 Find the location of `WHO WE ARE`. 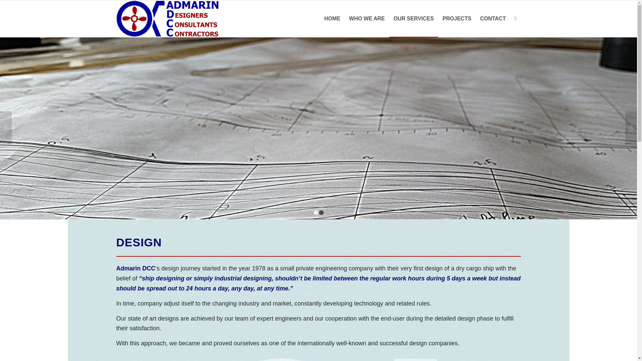

WHO WE ARE is located at coordinates (367, 19).